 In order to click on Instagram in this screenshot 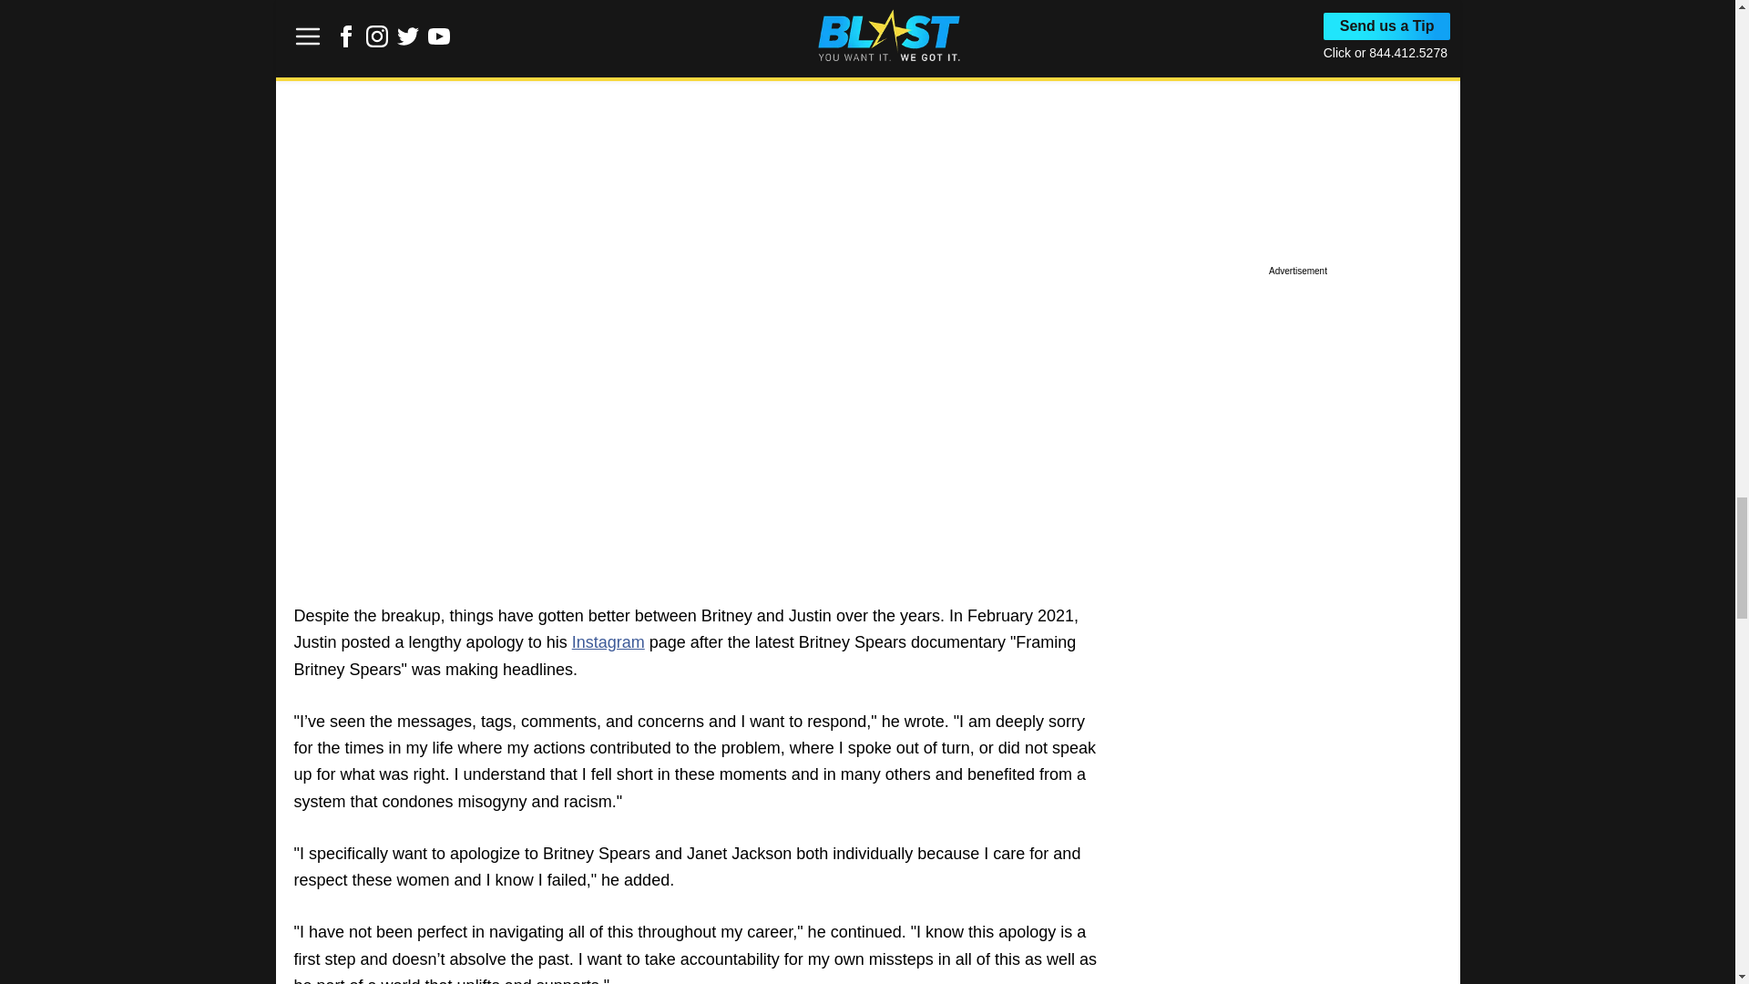, I will do `click(609, 641)`.